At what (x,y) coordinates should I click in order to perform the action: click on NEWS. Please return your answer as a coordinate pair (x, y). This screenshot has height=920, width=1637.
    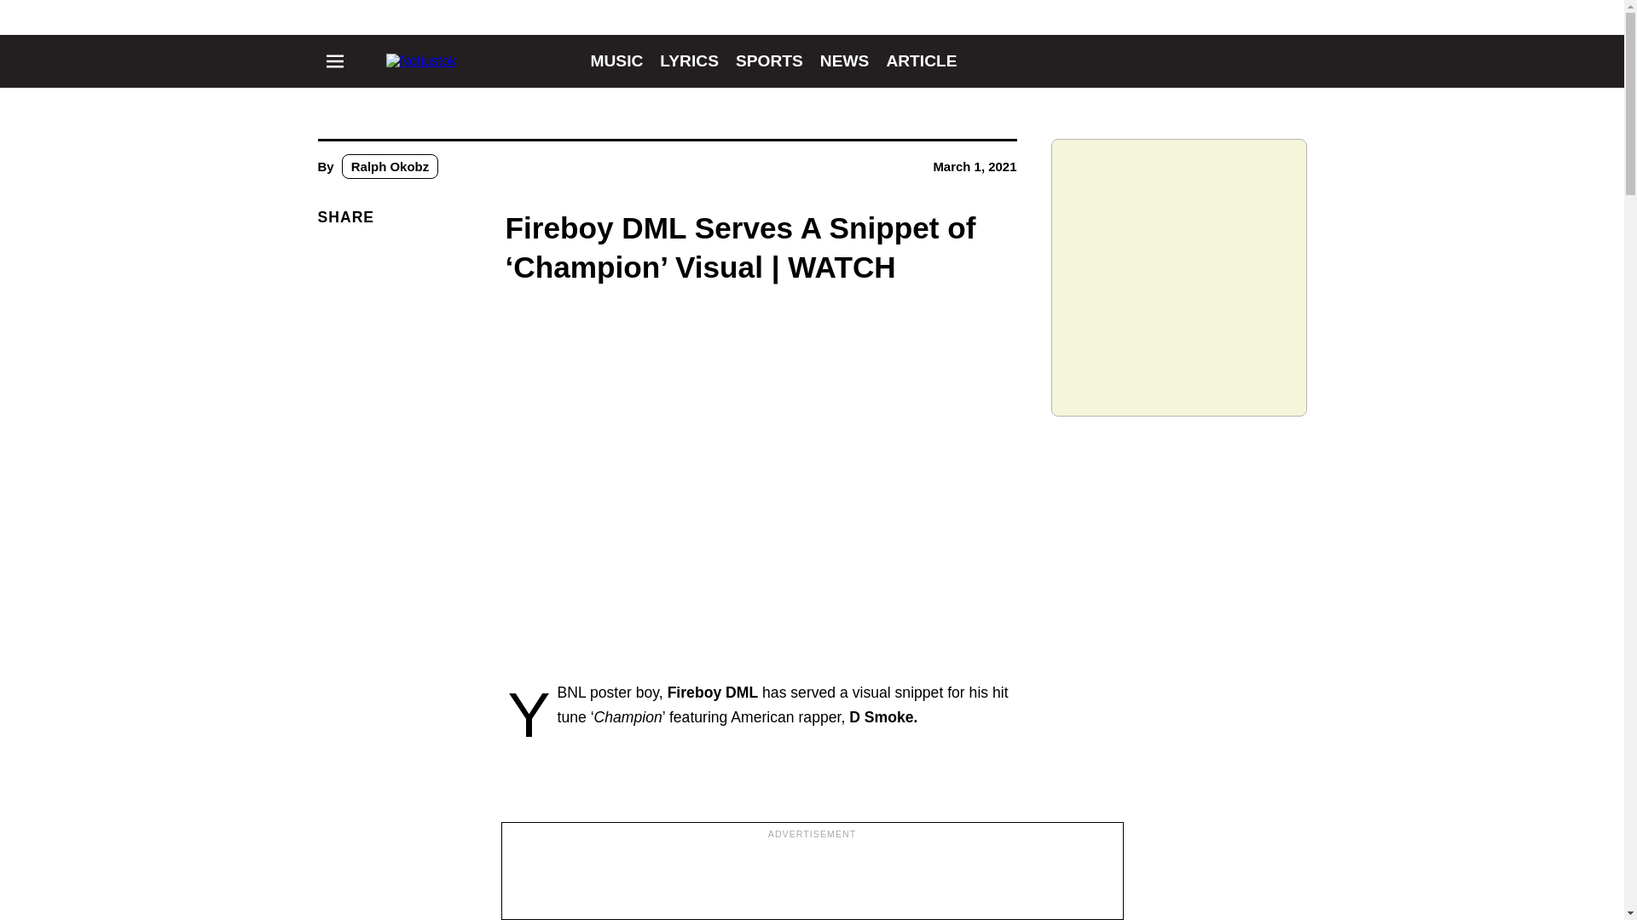
    Looking at the image, I should click on (844, 60).